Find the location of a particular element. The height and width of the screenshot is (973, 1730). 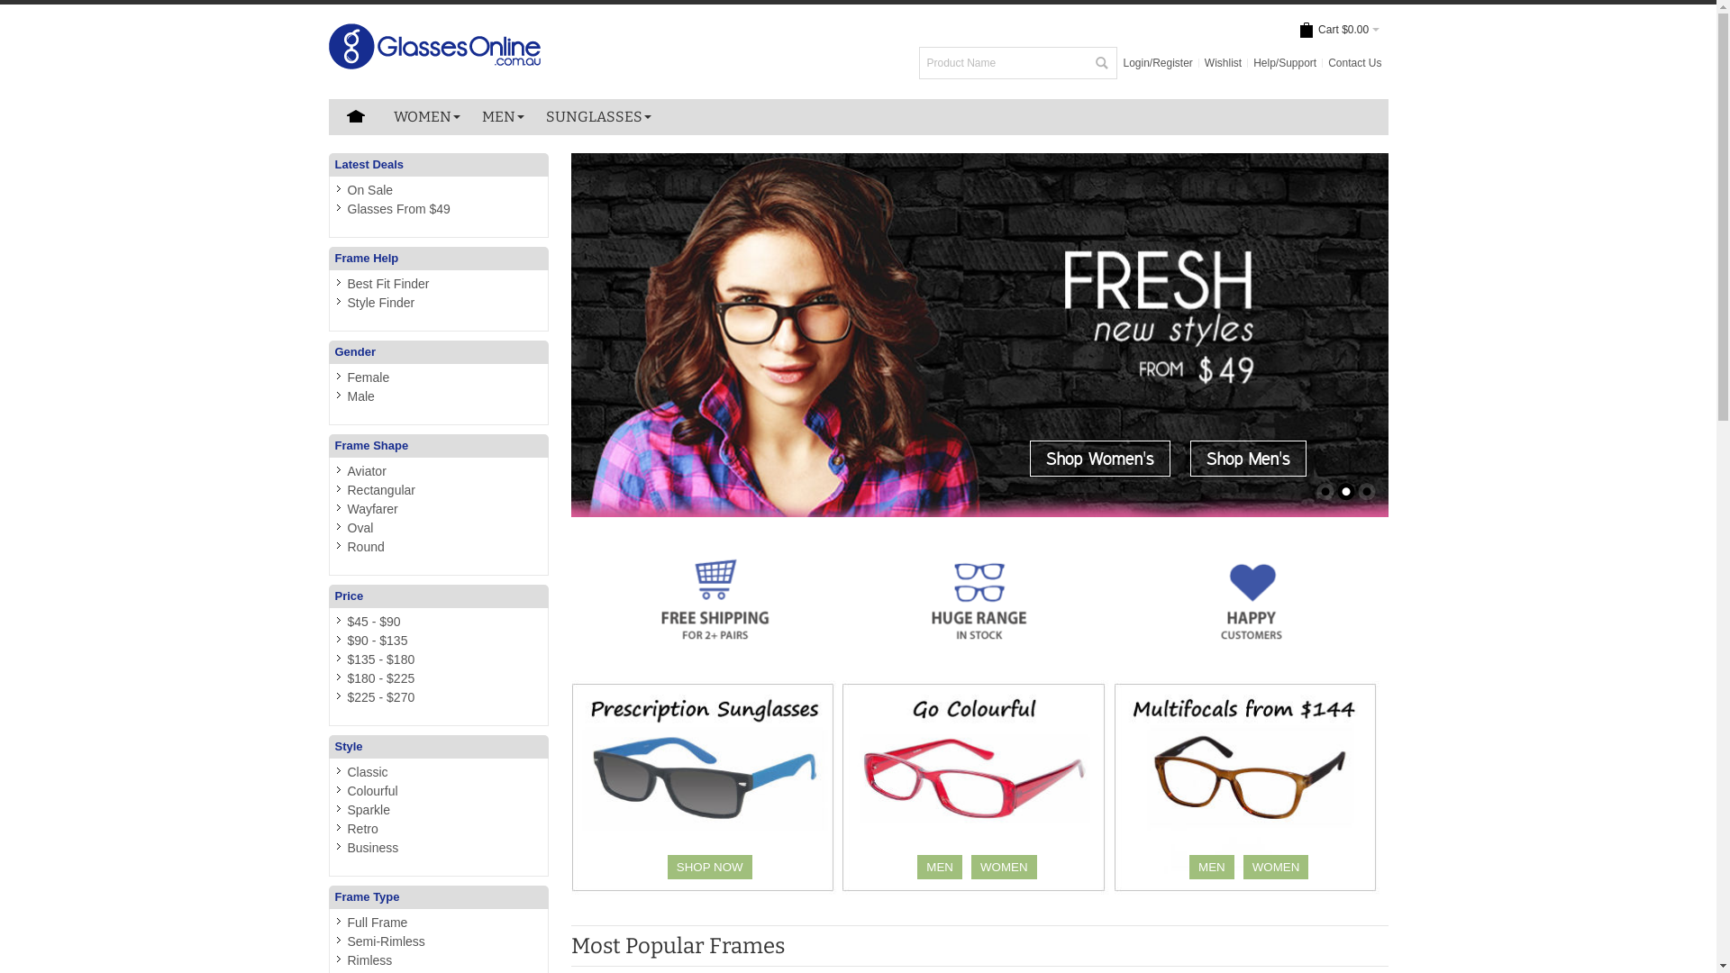

$135 - $180 is located at coordinates (382, 659).